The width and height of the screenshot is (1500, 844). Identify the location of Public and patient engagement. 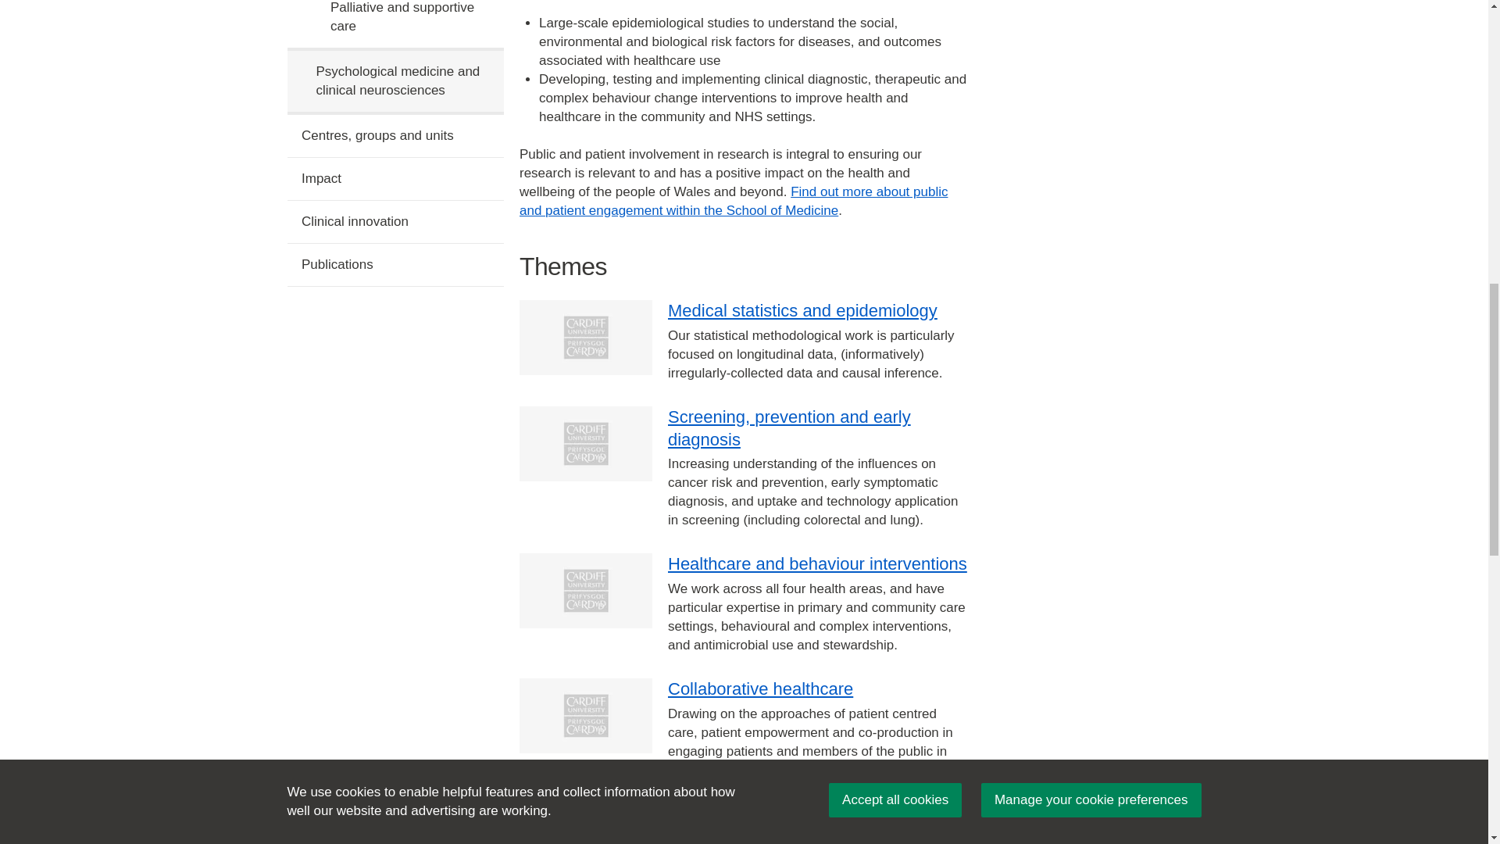
(733, 201).